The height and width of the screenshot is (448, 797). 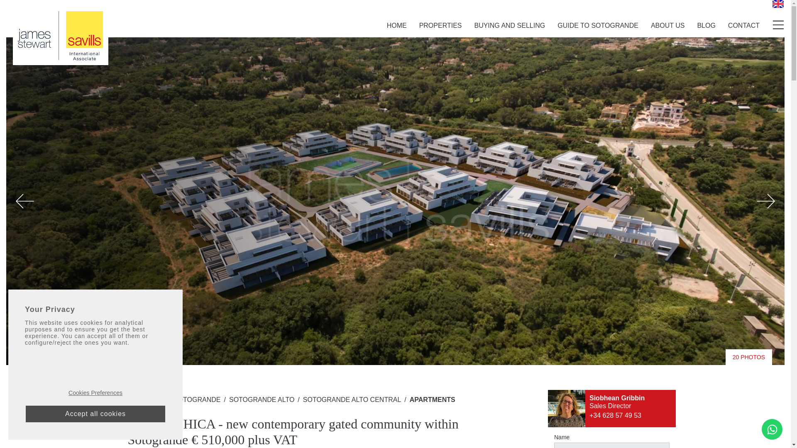 I want to click on Properties for sale in Sotogrande, so click(x=154, y=399).